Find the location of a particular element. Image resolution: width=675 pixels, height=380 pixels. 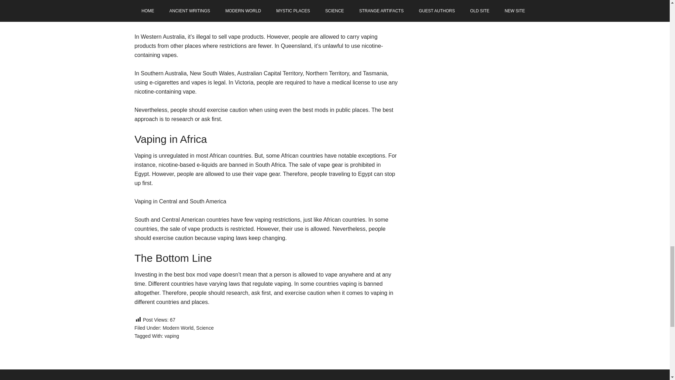

vaping is located at coordinates (172, 336).